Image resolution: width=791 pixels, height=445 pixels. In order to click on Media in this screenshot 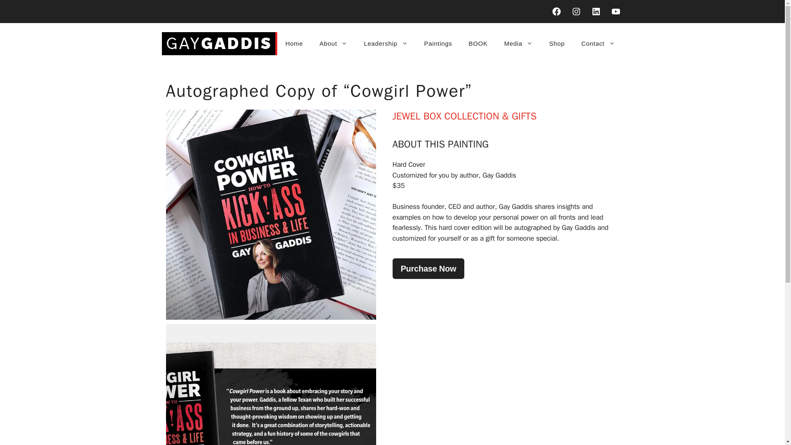, I will do `click(518, 44)`.